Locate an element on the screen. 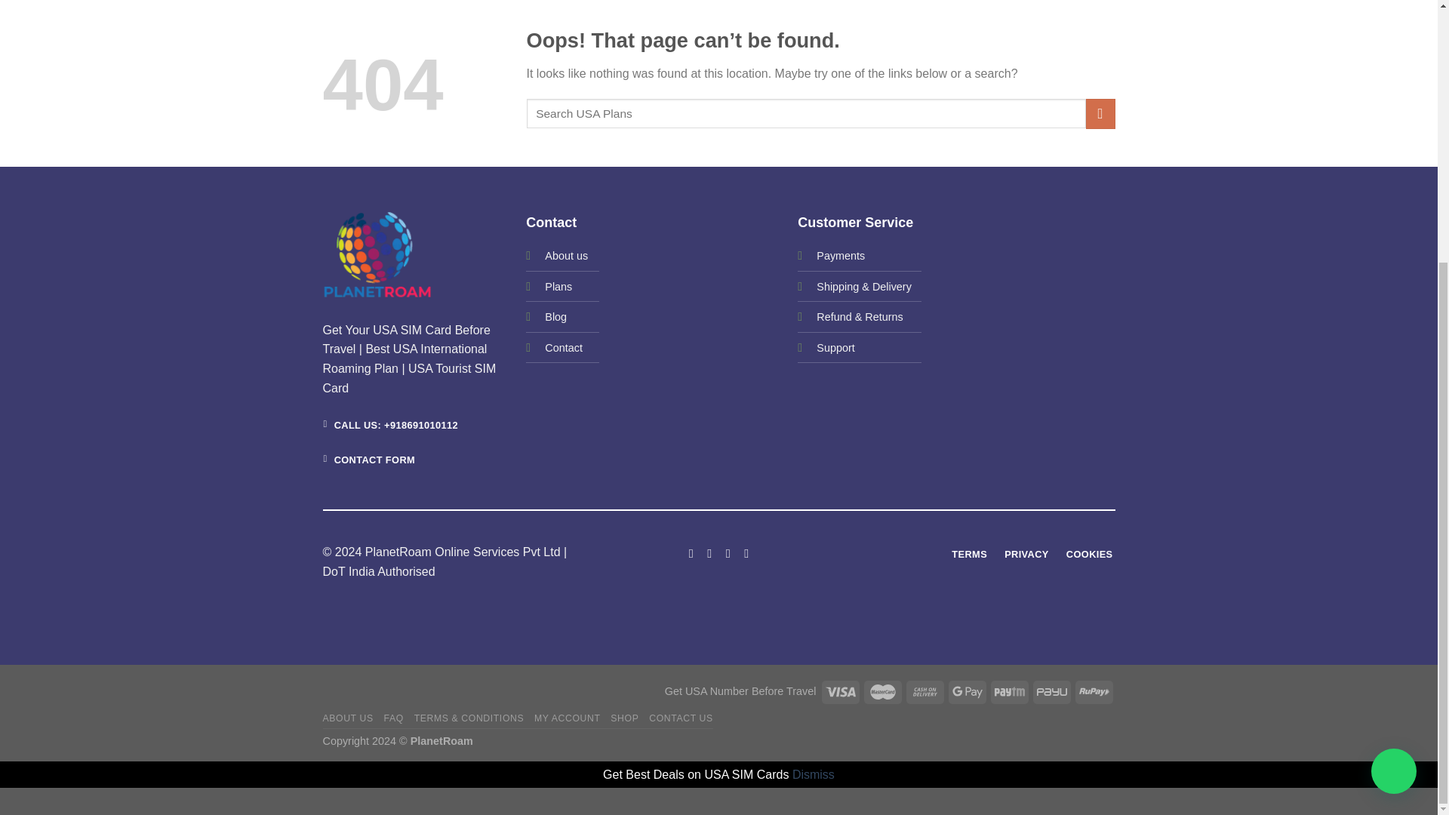  Plans is located at coordinates (558, 286).